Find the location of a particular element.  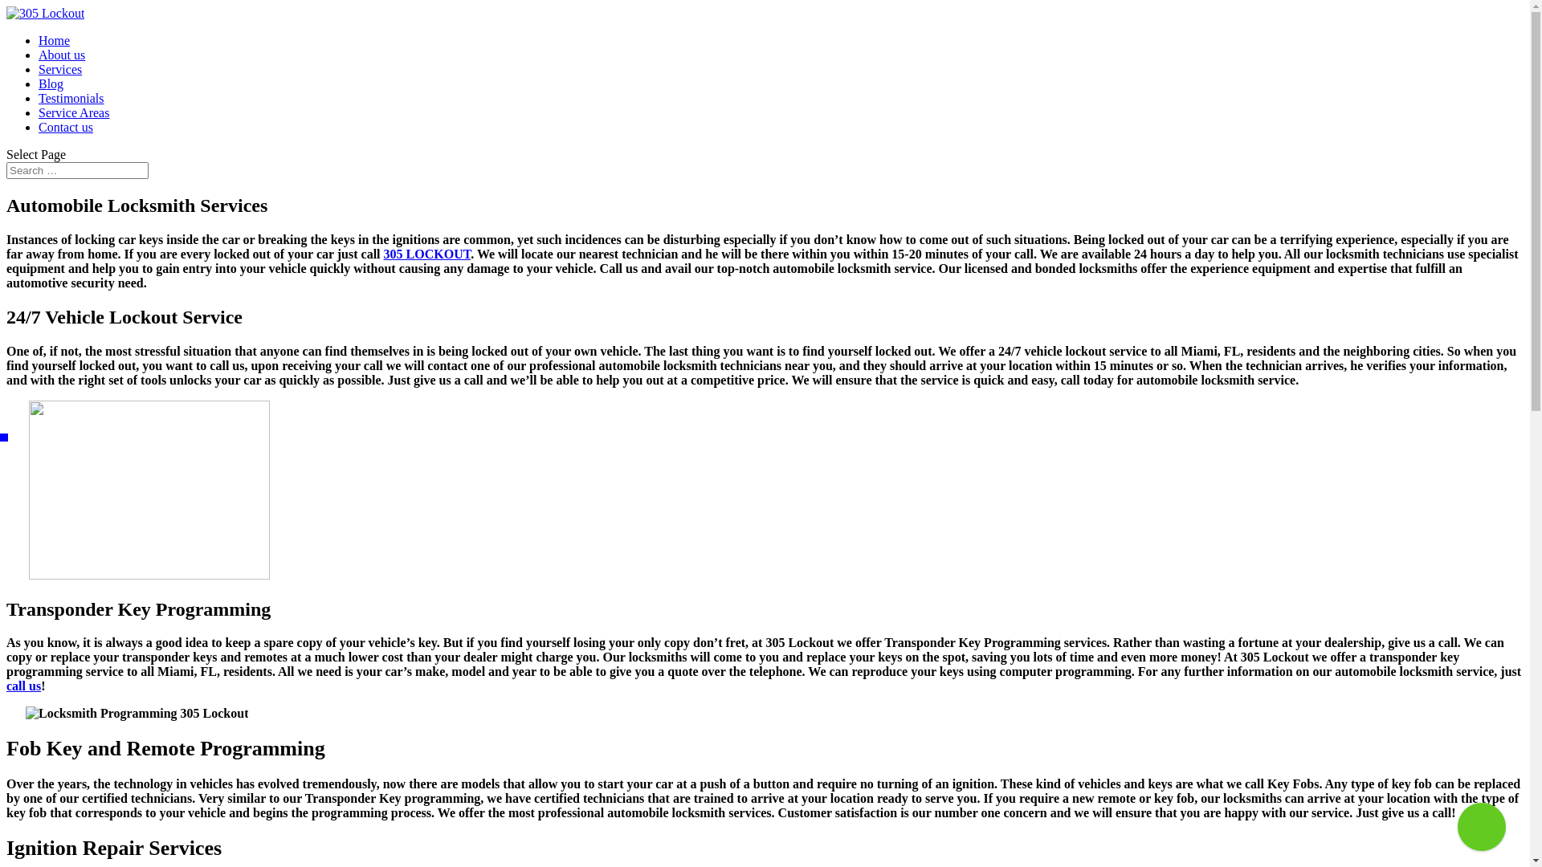

Contact us is located at coordinates (66, 127).